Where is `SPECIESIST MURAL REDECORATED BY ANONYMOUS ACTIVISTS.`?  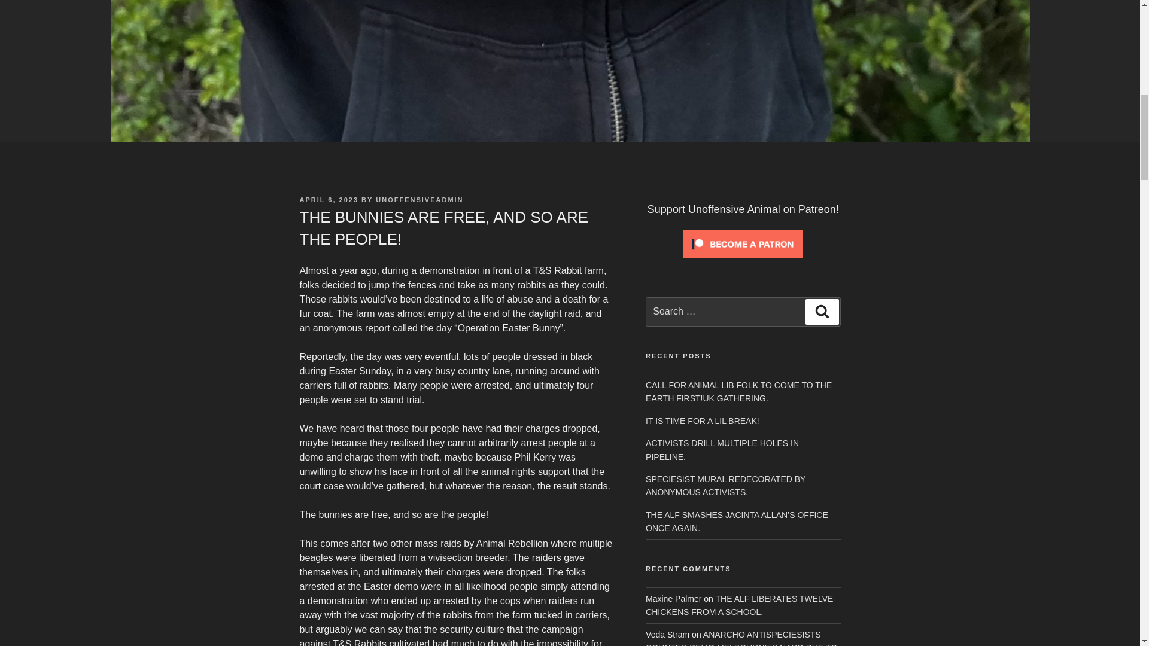 SPECIESIST MURAL REDECORATED BY ANONYMOUS ACTIVISTS. is located at coordinates (725, 485).